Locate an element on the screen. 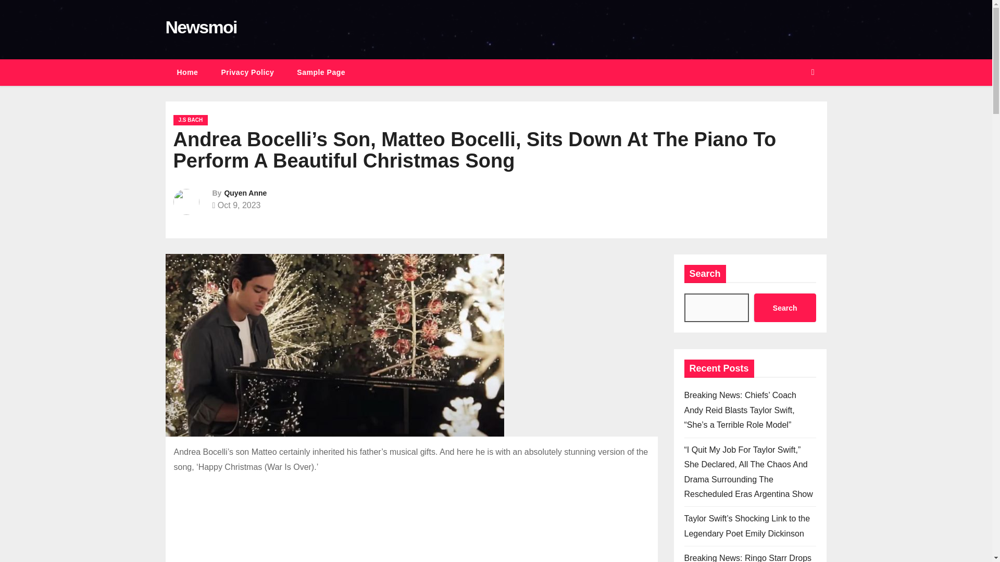  Newsmoi is located at coordinates (201, 27).